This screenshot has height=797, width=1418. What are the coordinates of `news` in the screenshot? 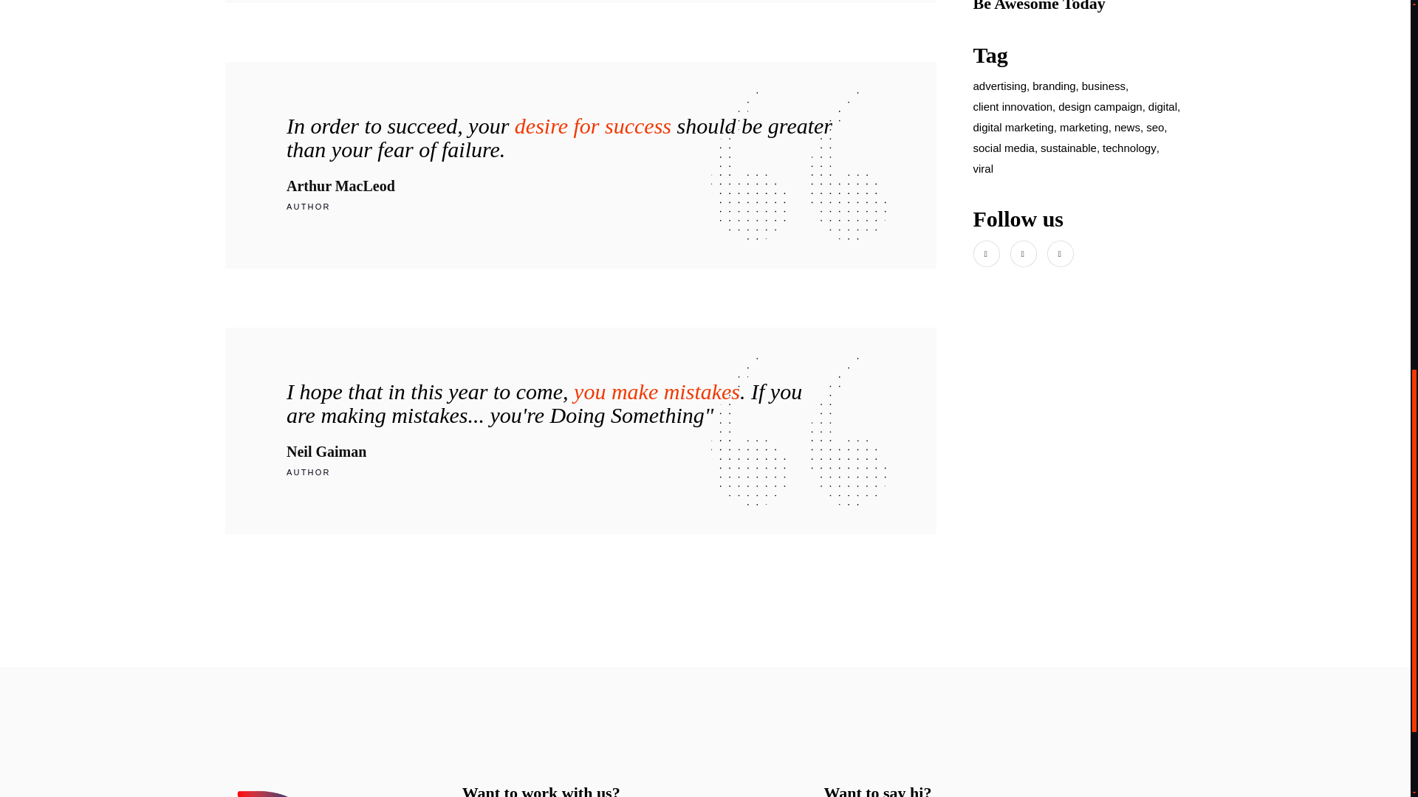 It's located at (1127, 127).